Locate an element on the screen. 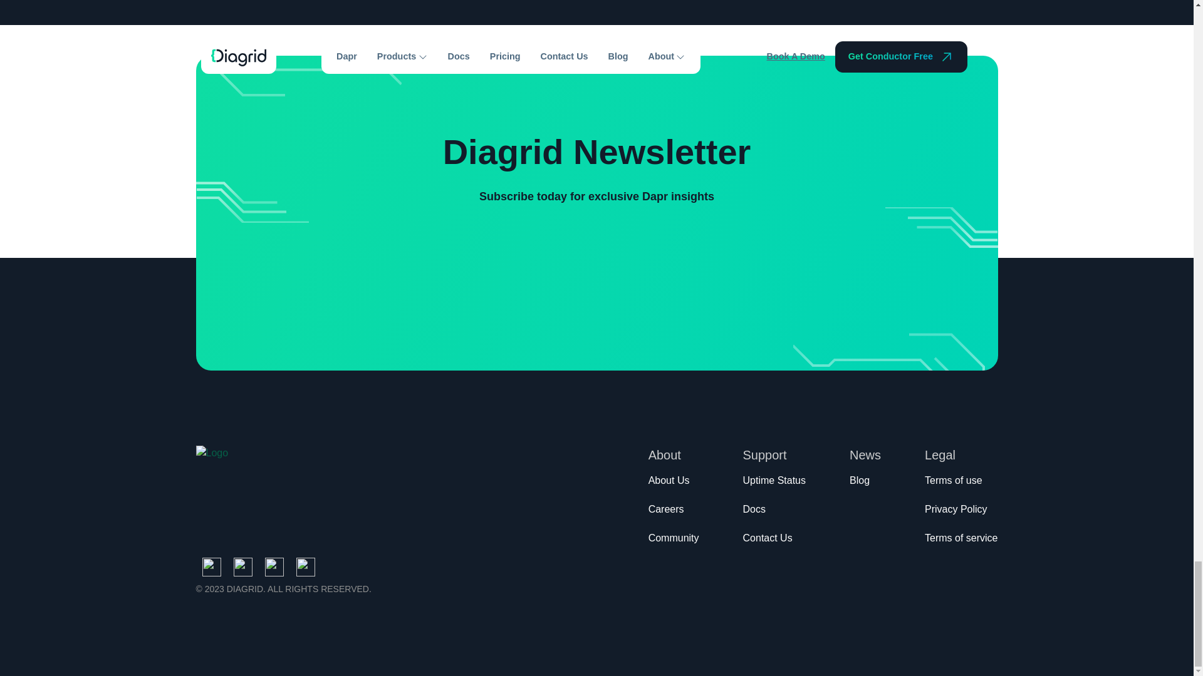 The image size is (1203, 676). Community is located at coordinates (673, 541).